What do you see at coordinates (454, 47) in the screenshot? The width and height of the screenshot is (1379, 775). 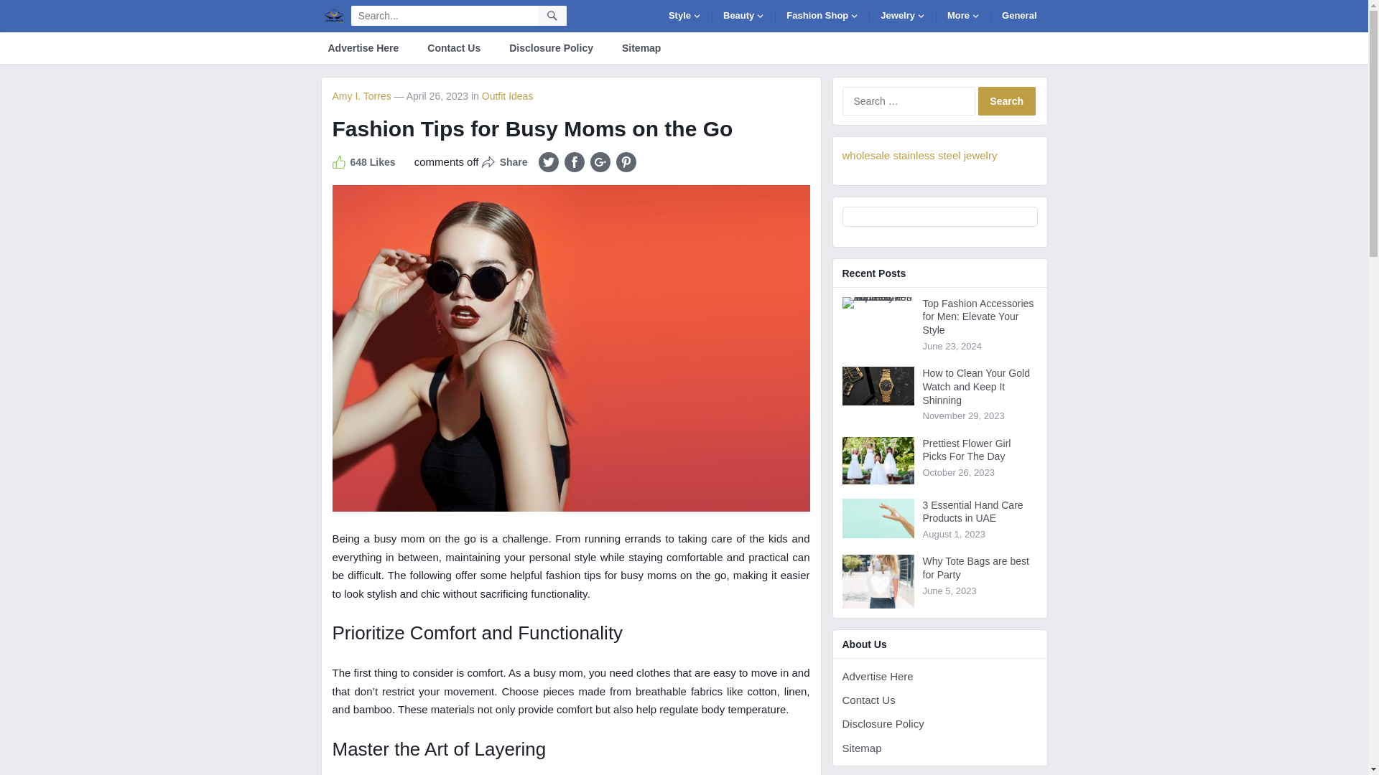 I see `Contact Us` at bounding box center [454, 47].